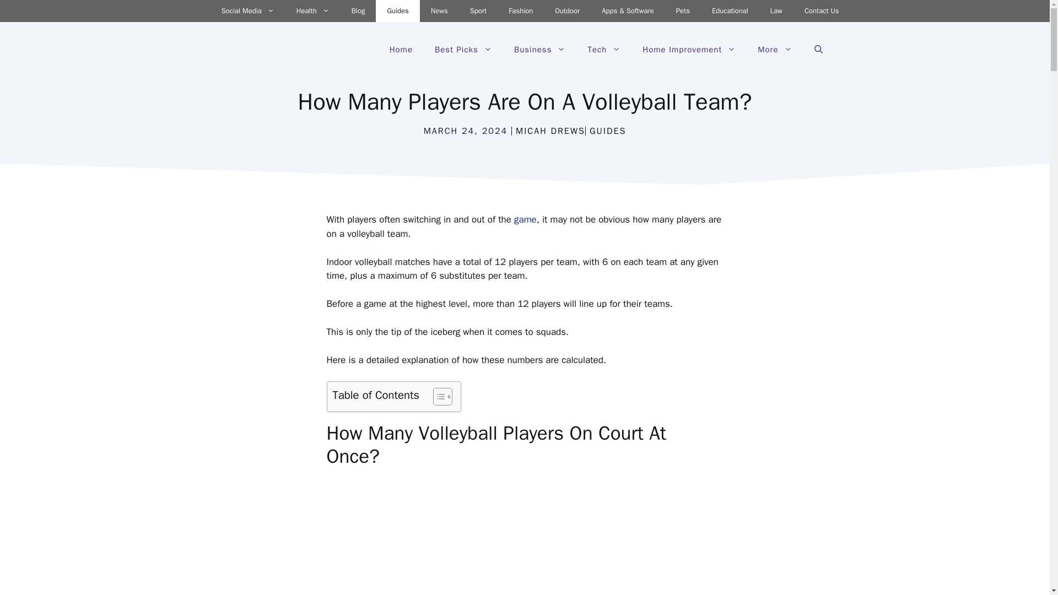 The image size is (1058, 595). I want to click on Guides, so click(397, 11).